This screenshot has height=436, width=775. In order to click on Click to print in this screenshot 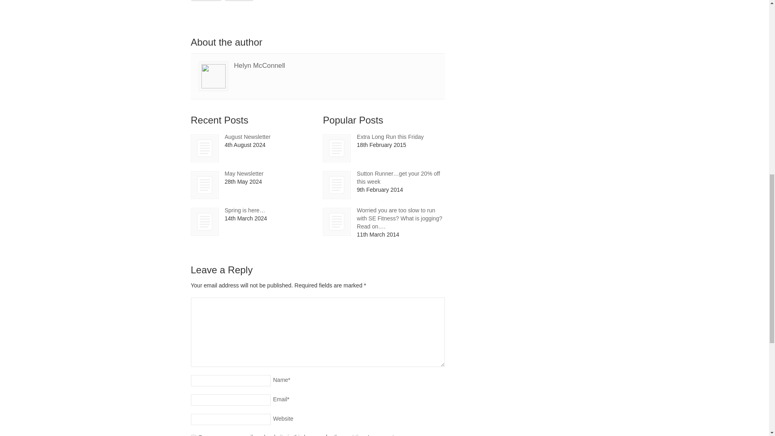, I will do `click(239, 0)`.